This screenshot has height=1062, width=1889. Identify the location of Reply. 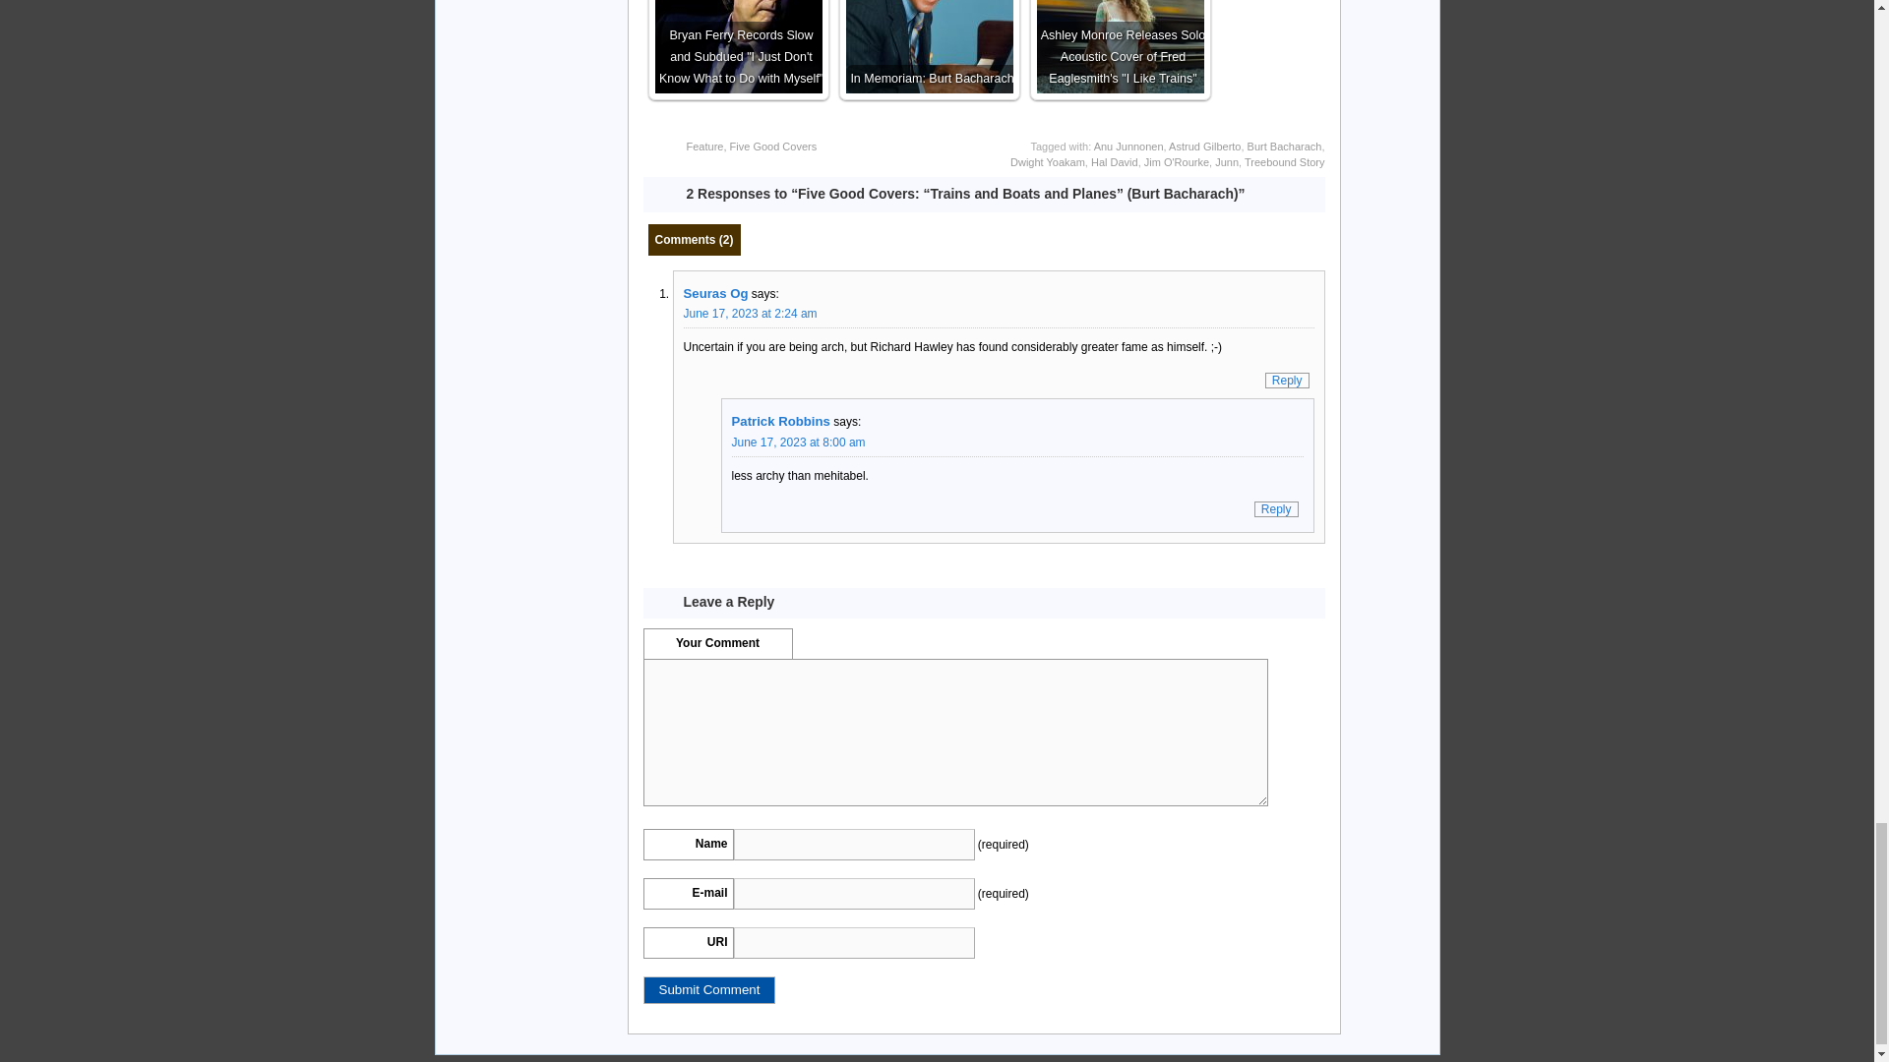
(1287, 381).